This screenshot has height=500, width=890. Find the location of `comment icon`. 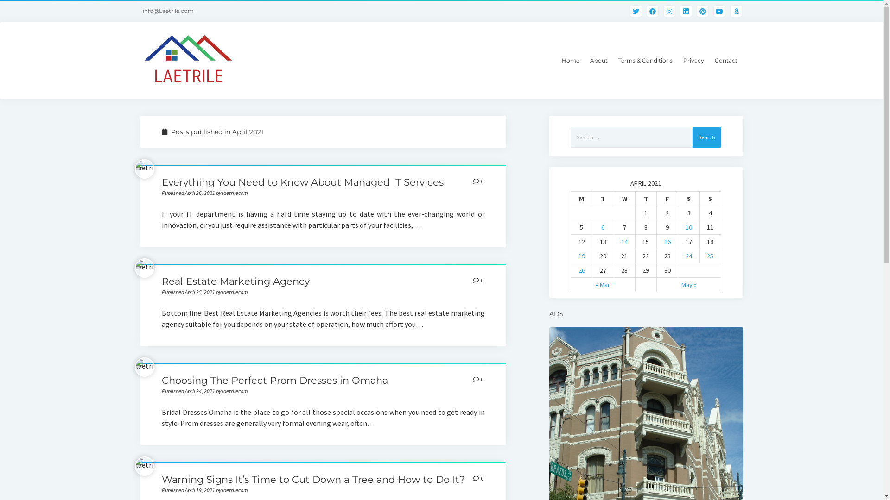

comment icon is located at coordinates (476, 281).